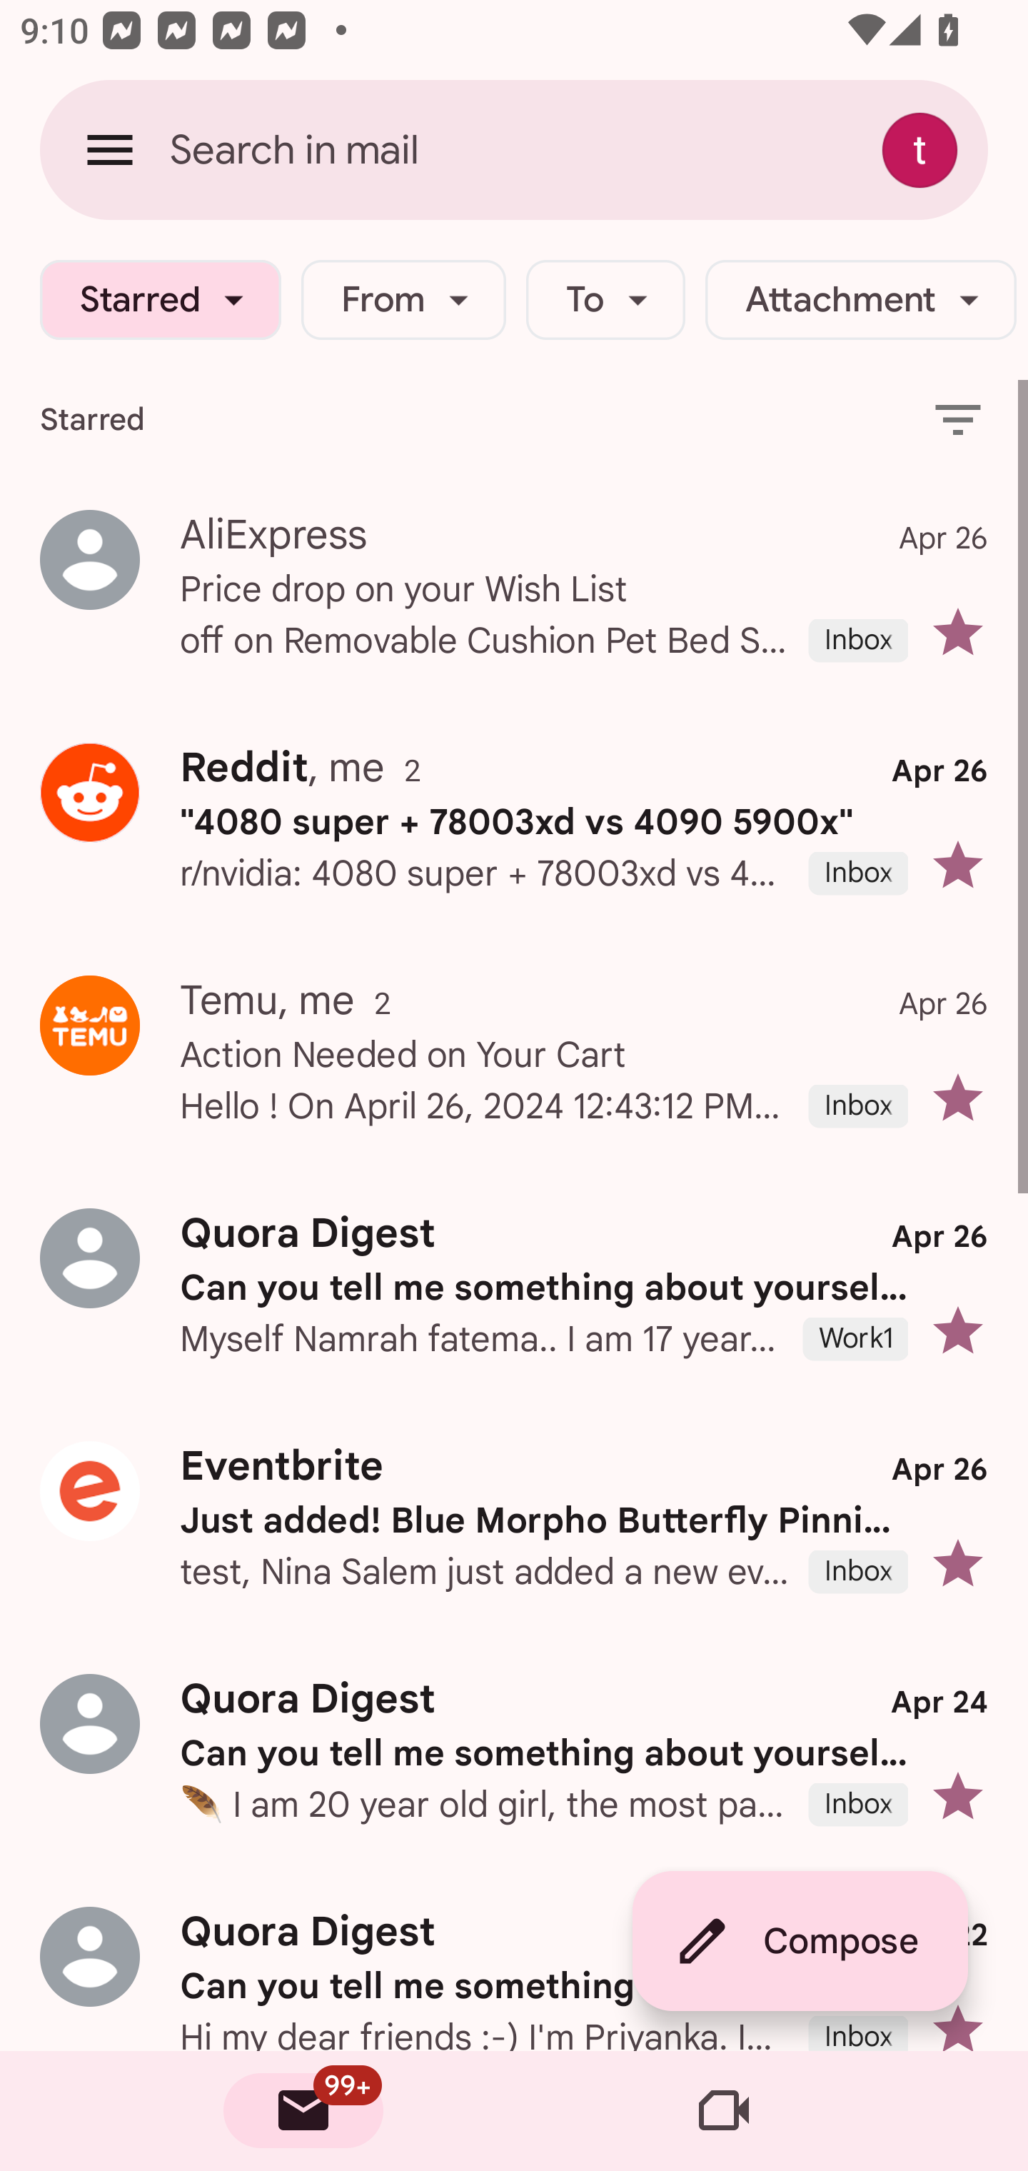 The width and height of the screenshot is (1028, 2171). What do you see at coordinates (958, 418) in the screenshot?
I see `Filter icon` at bounding box center [958, 418].